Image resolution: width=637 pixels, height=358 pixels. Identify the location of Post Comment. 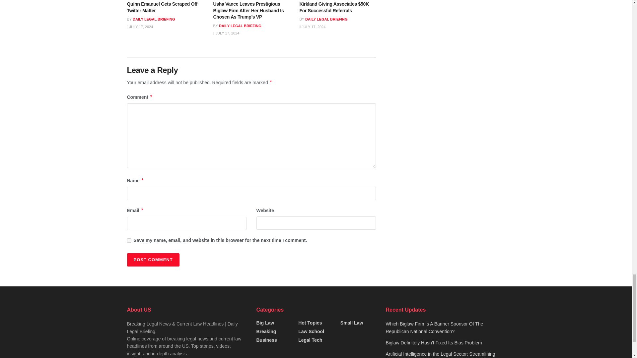
(153, 260).